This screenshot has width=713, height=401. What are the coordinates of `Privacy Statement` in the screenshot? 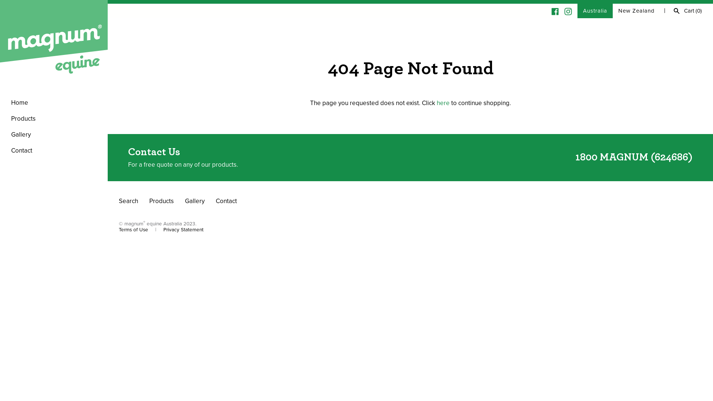 It's located at (183, 230).